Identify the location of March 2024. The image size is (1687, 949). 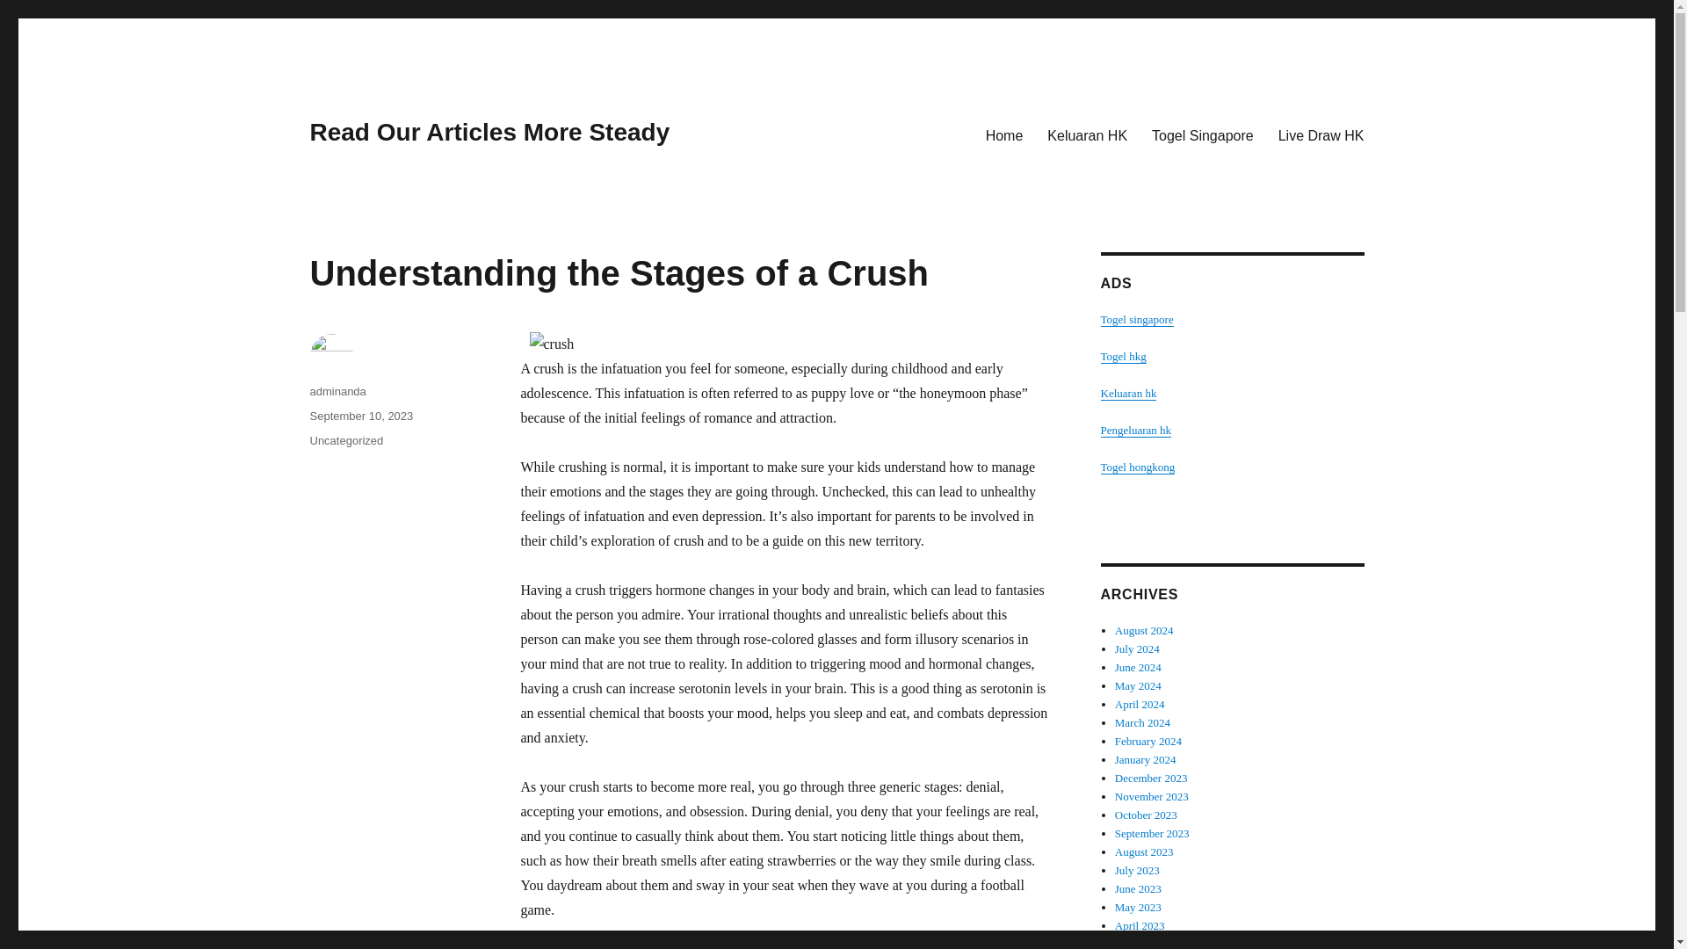
(1142, 722).